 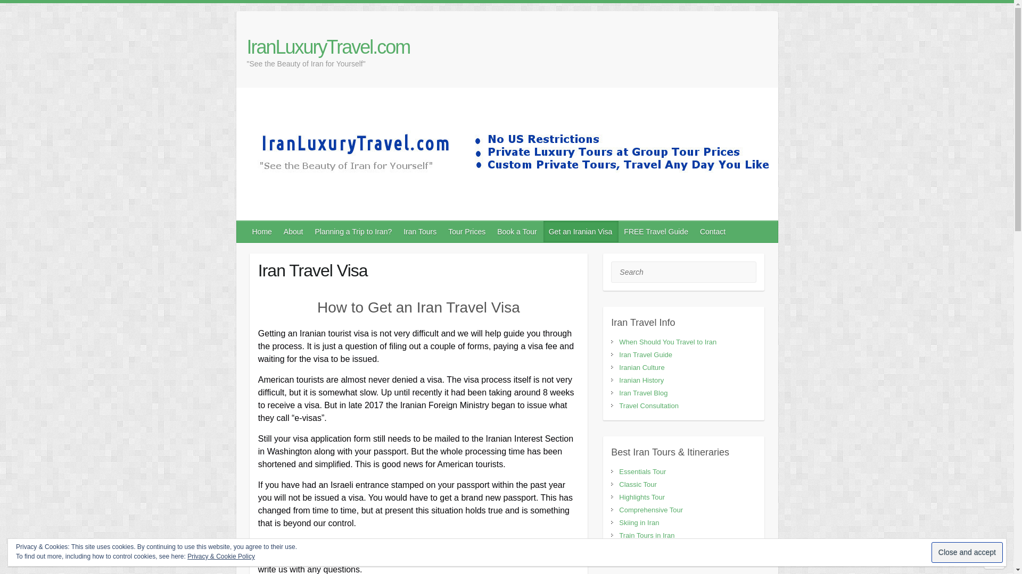 I want to click on IranLuxuryTravel.com, so click(x=329, y=47).